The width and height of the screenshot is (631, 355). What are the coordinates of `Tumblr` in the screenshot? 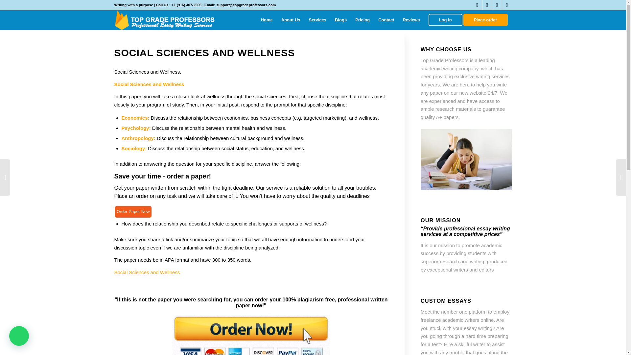 It's located at (497, 5).